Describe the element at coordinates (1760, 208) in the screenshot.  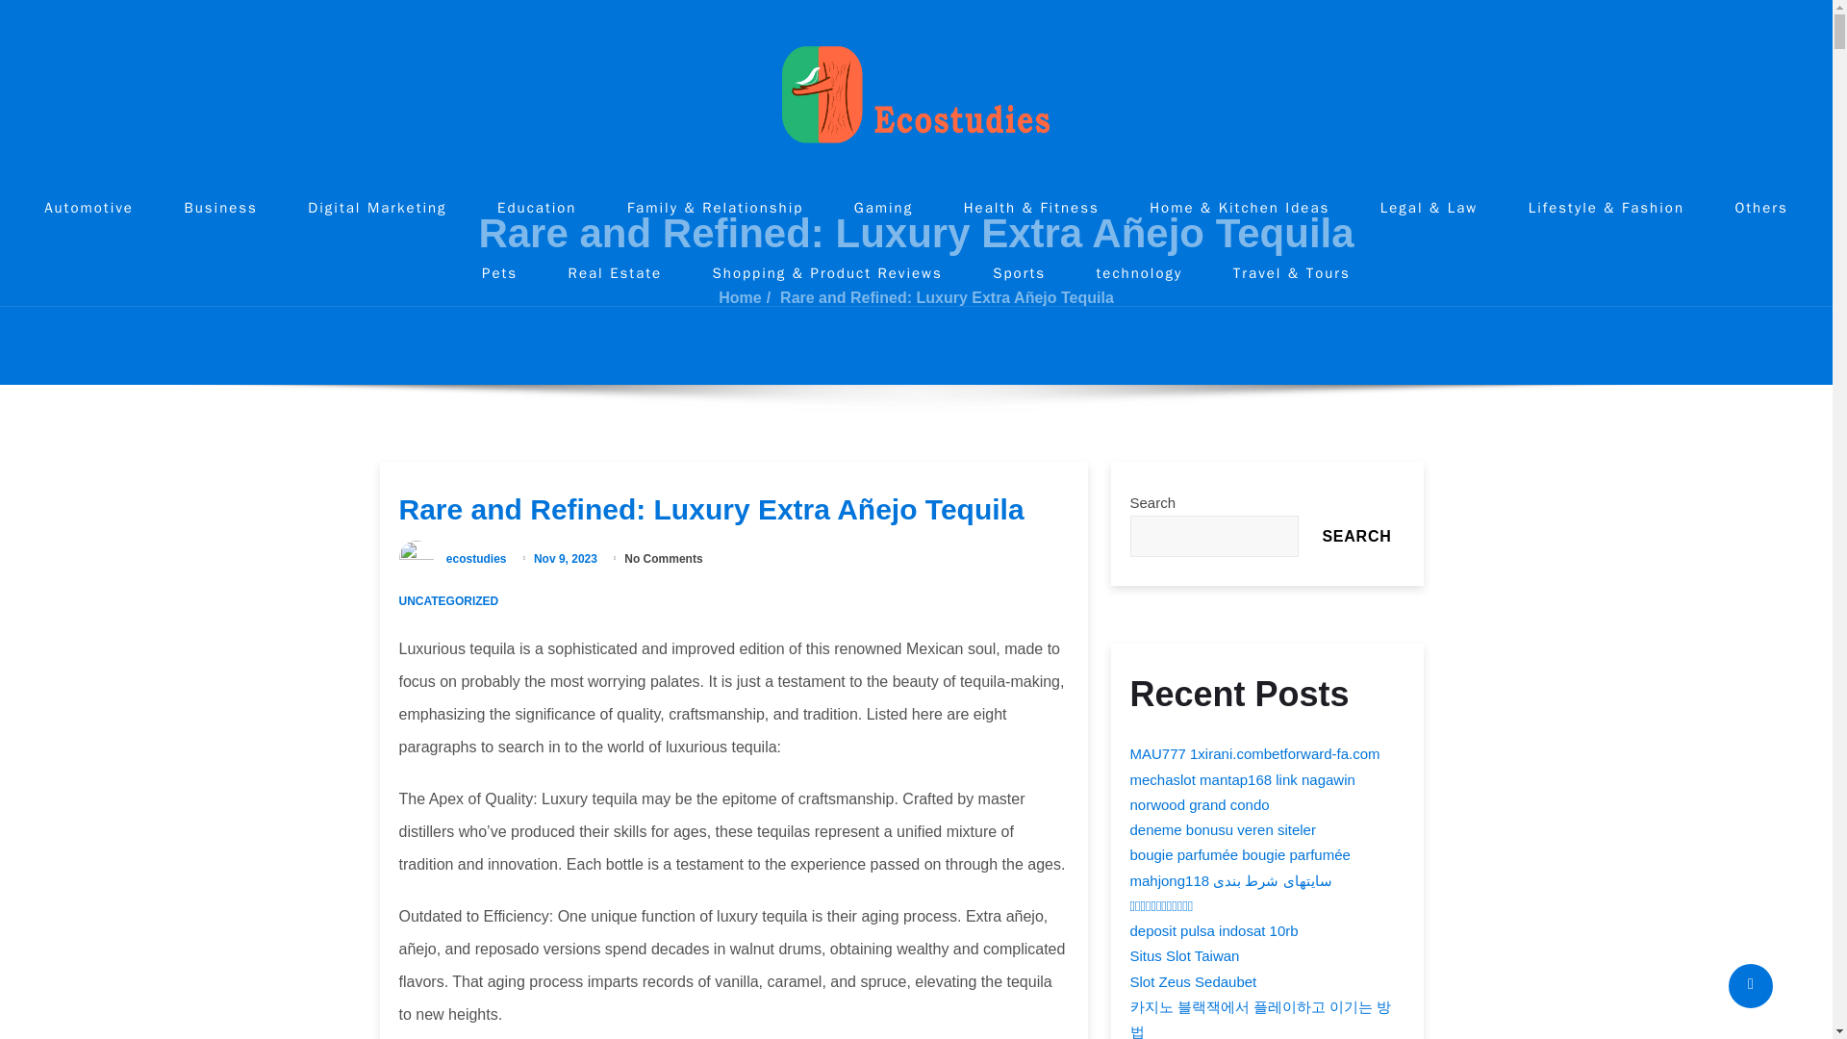
I see `Others` at that location.